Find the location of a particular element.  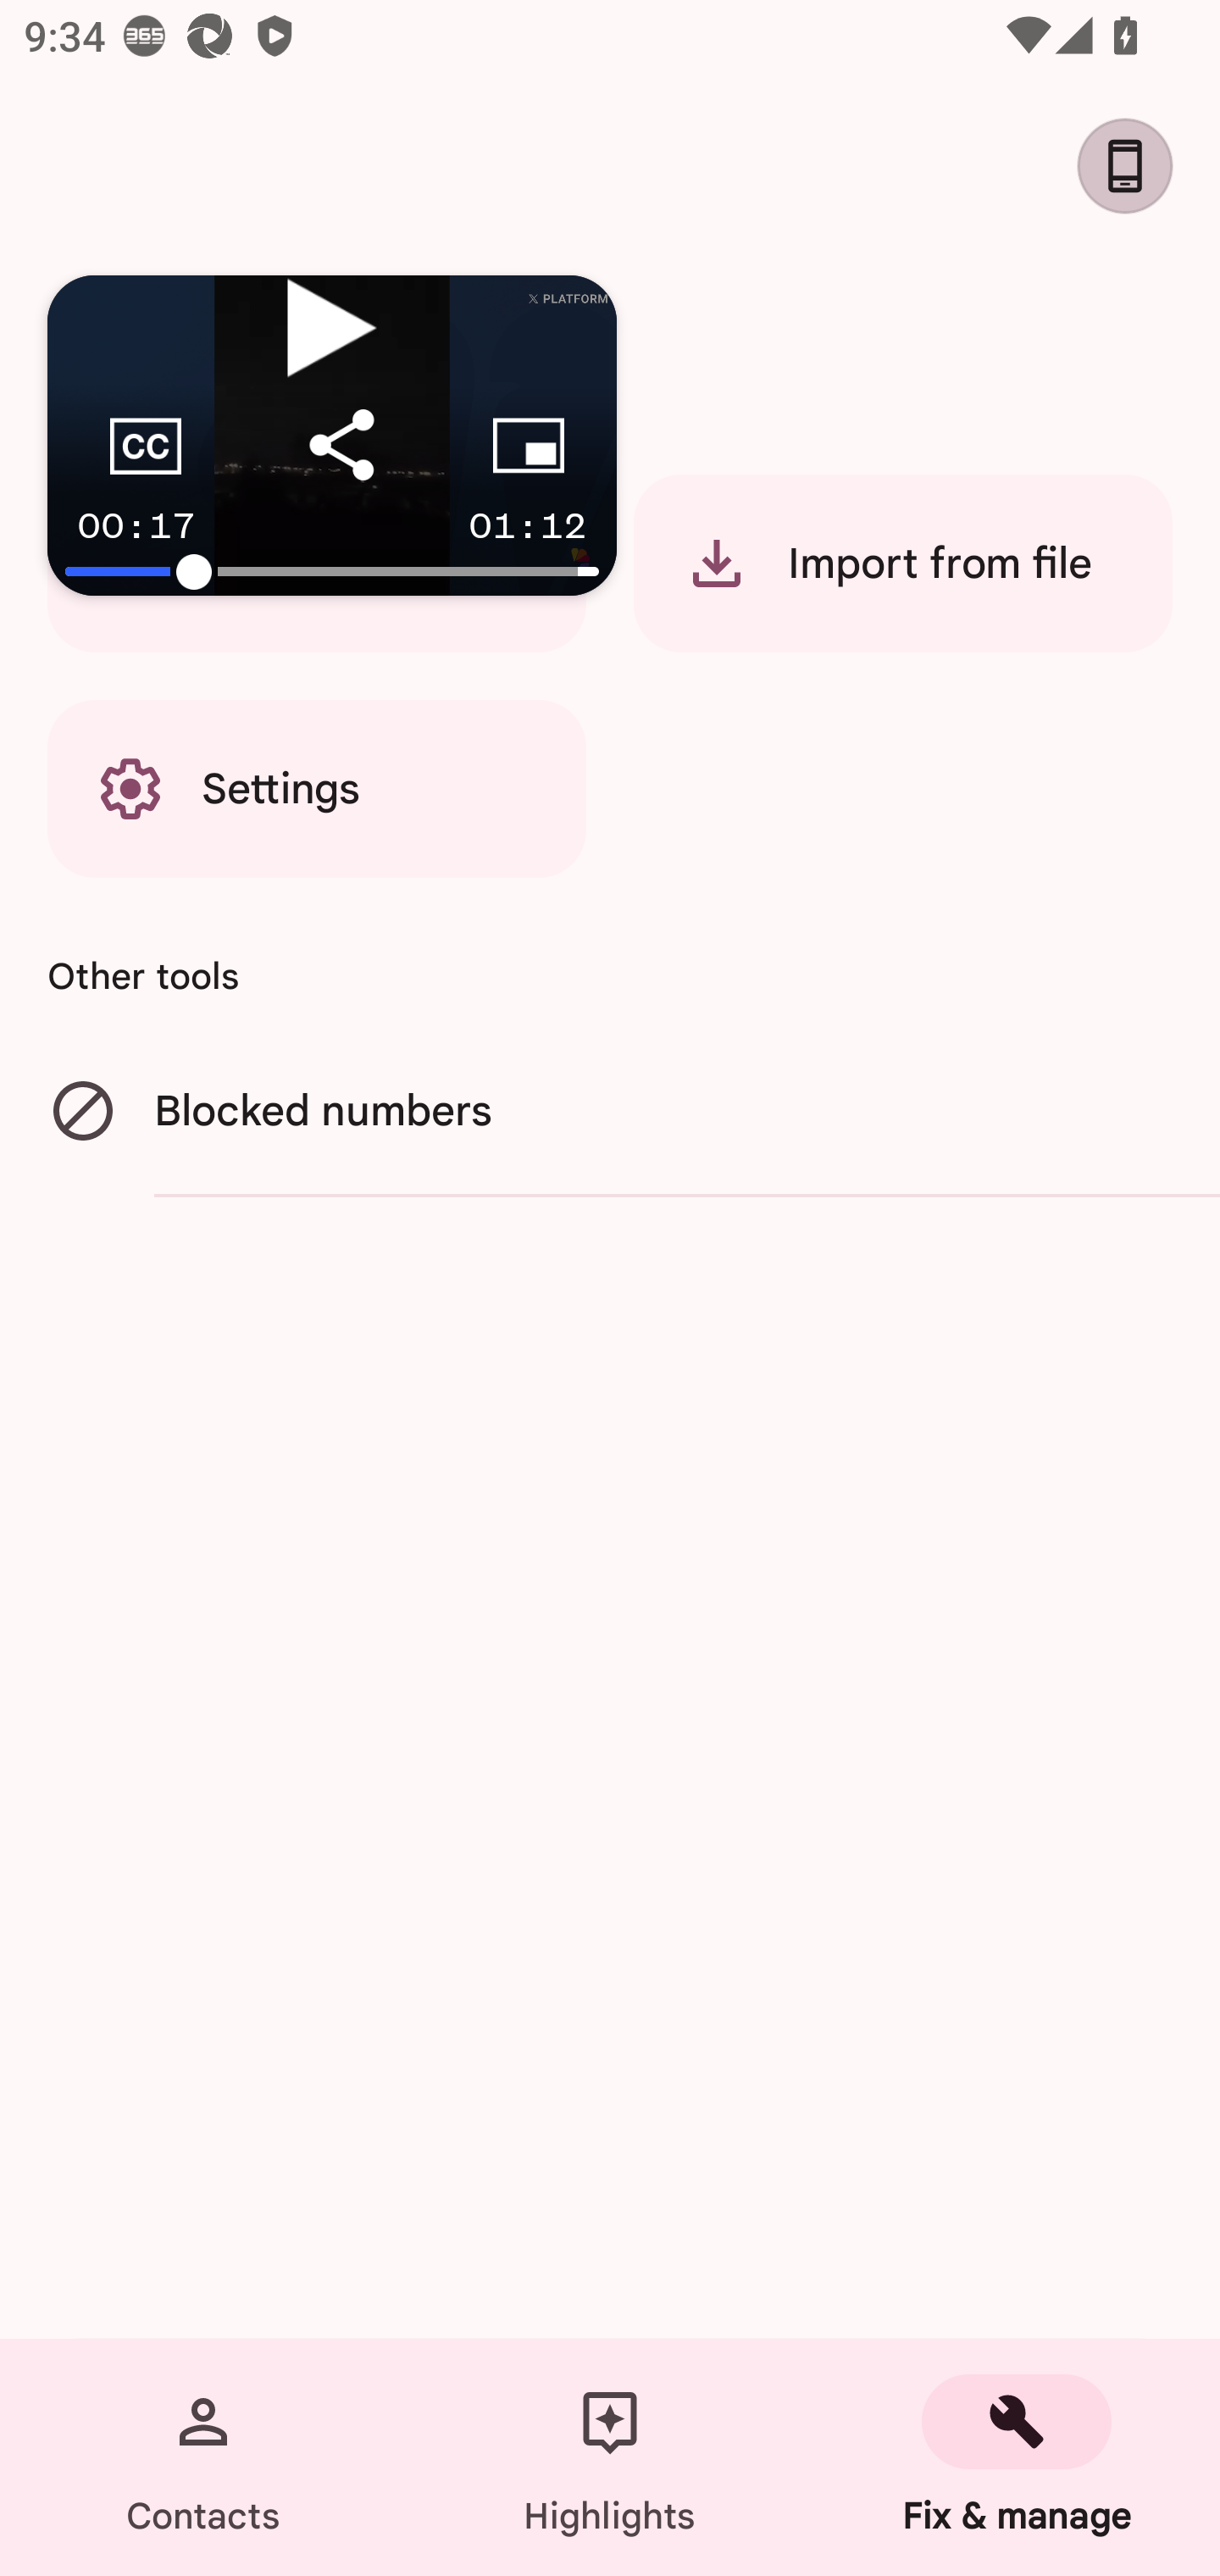

Import from file is located at coordinates (902, 563).